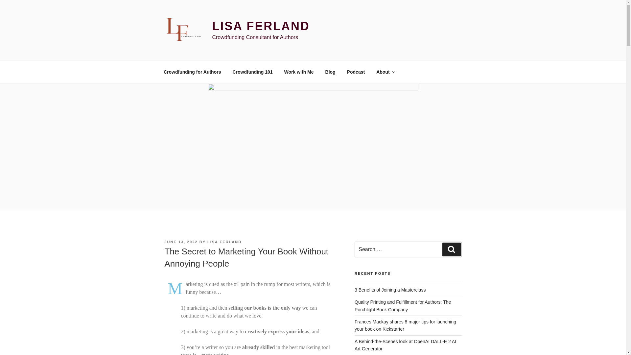  What do you see at coordinates (390, 290) in the screenshot?
I see `3 Benefits of Joining a Masterclass` at bounding box center [390, 290].